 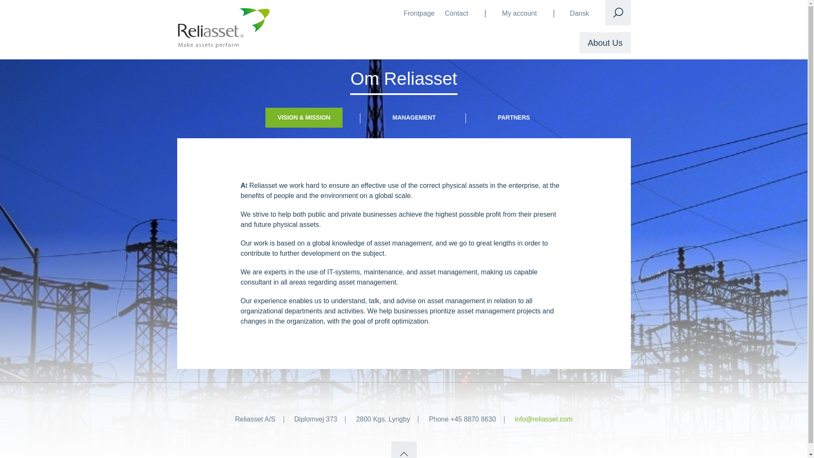 What do you see at coordinates (579, 13) in the screenshot?
I see `Dansk` at bounding box center [579, 13].